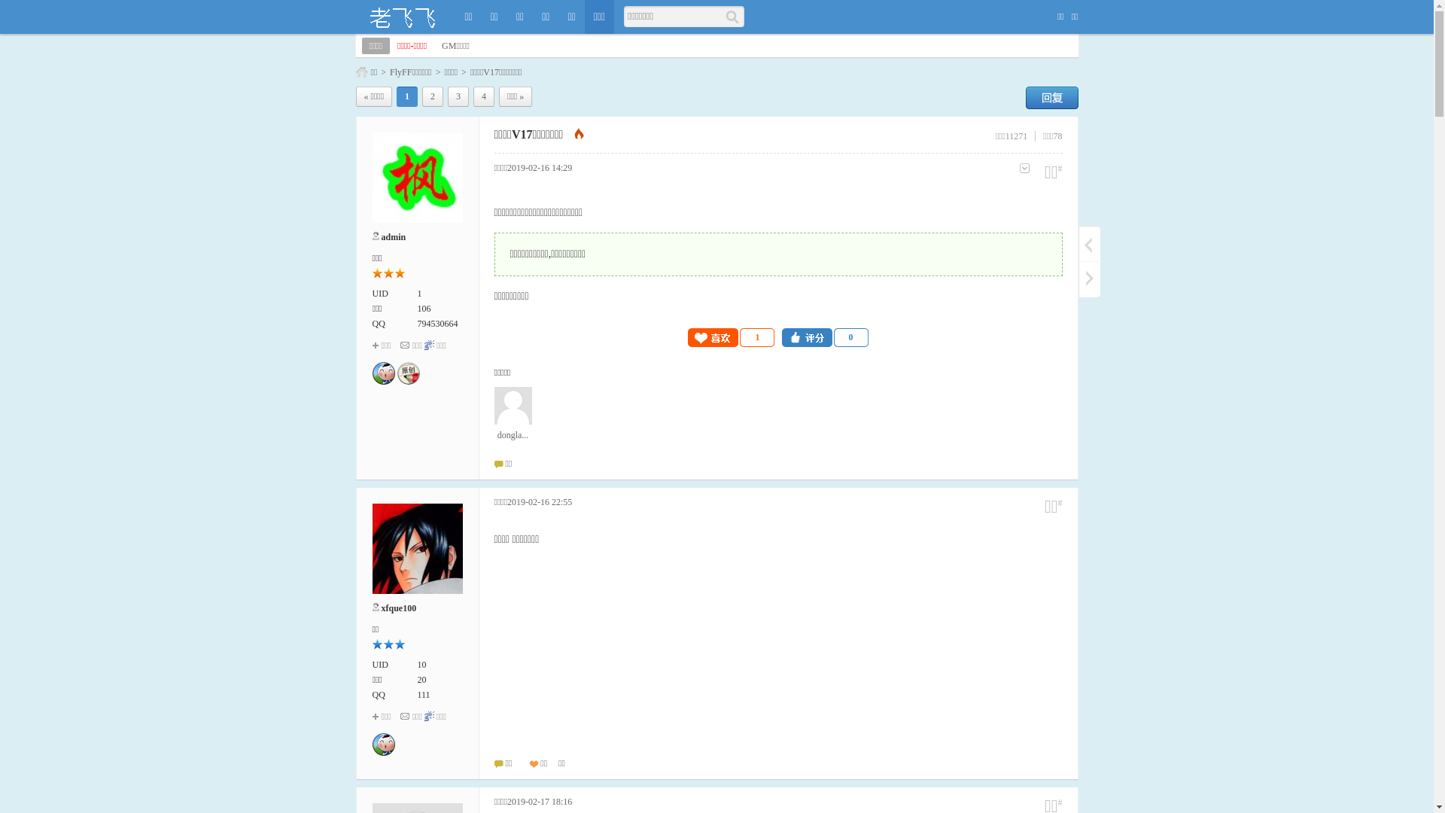 This screenshot has height=813, width=1445. I want to click on admin, so click(393, 237).